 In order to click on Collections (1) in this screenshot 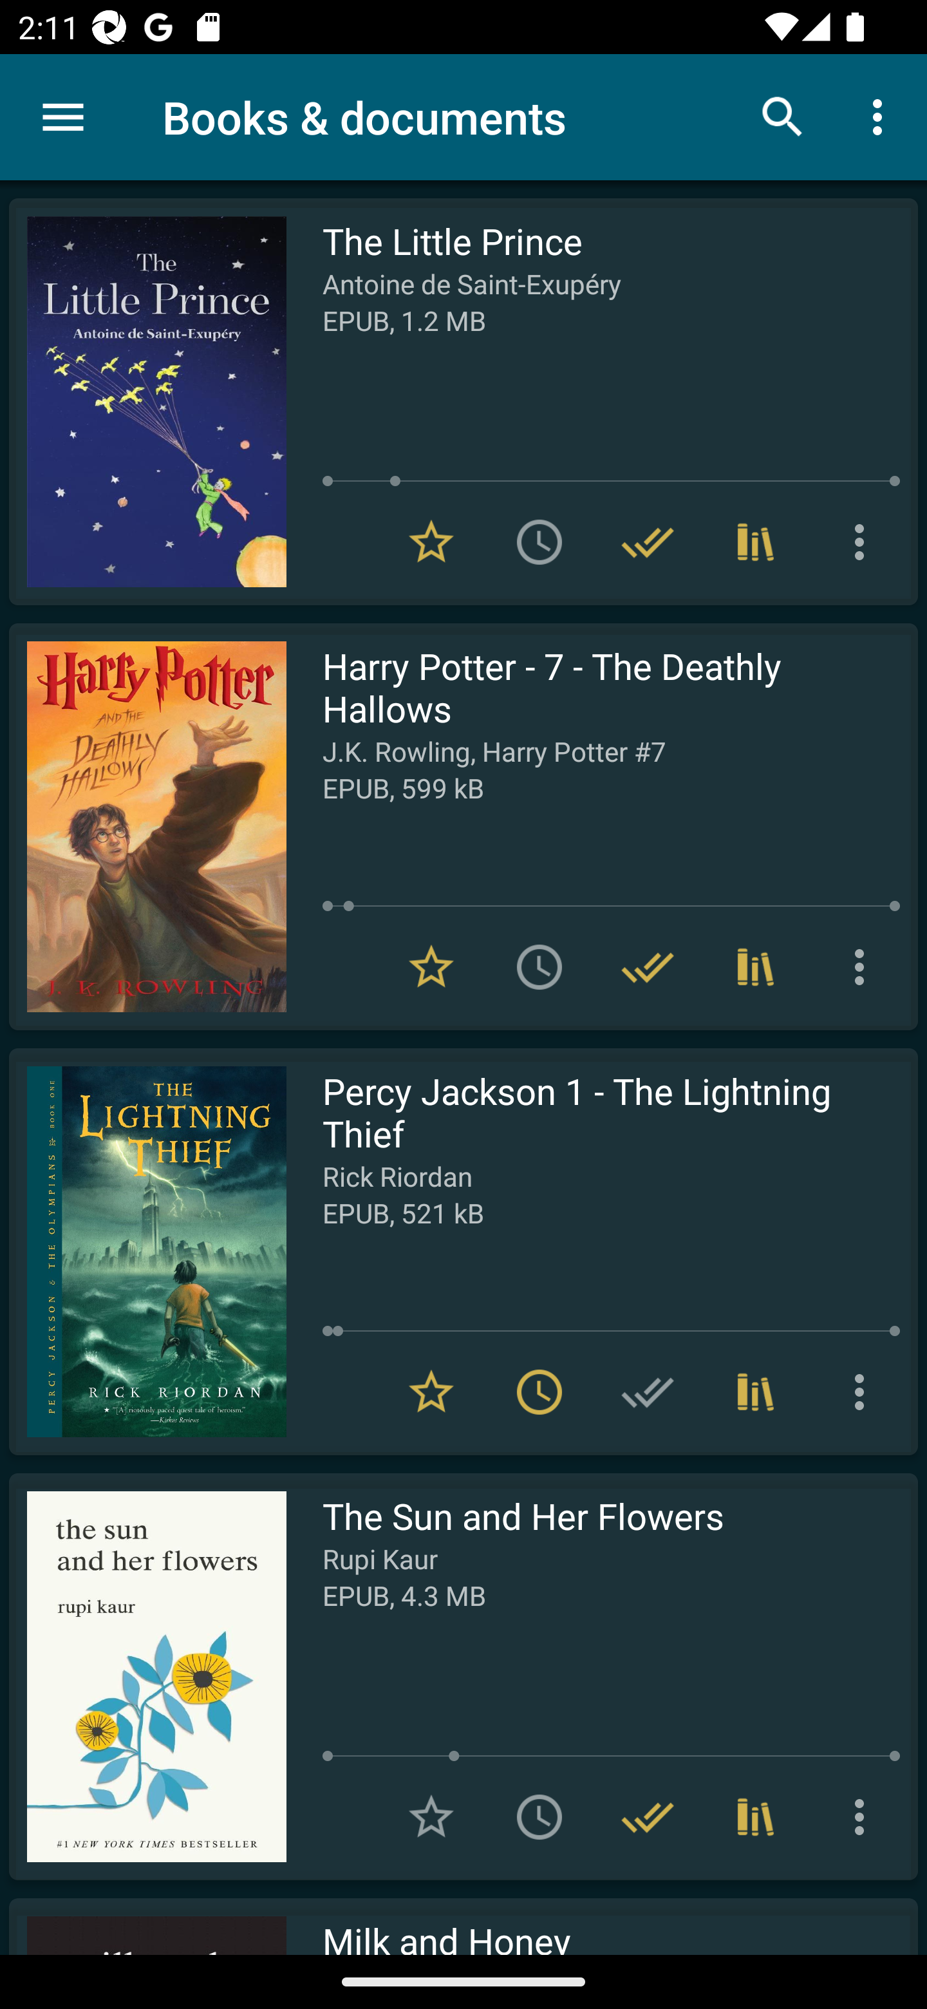, I will do `click(756, 1817)`.